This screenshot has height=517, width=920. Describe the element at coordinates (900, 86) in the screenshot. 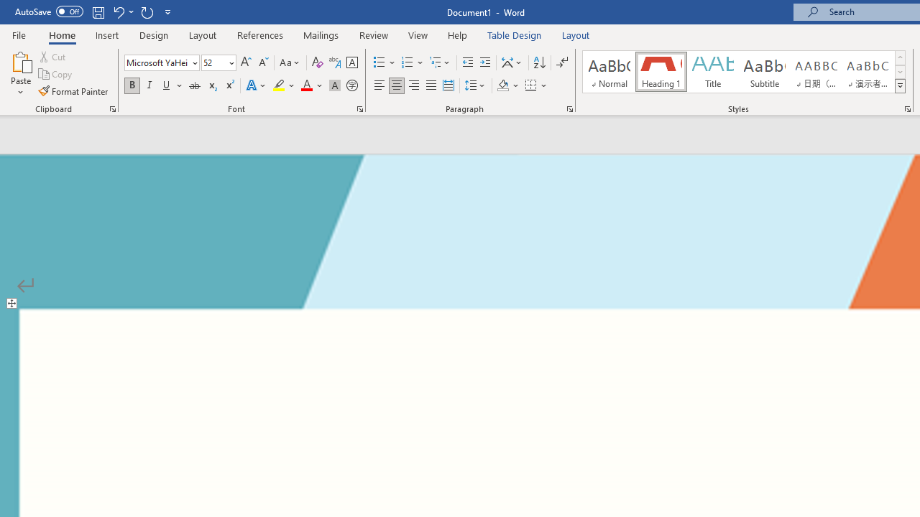

I see `Styles` at that location.